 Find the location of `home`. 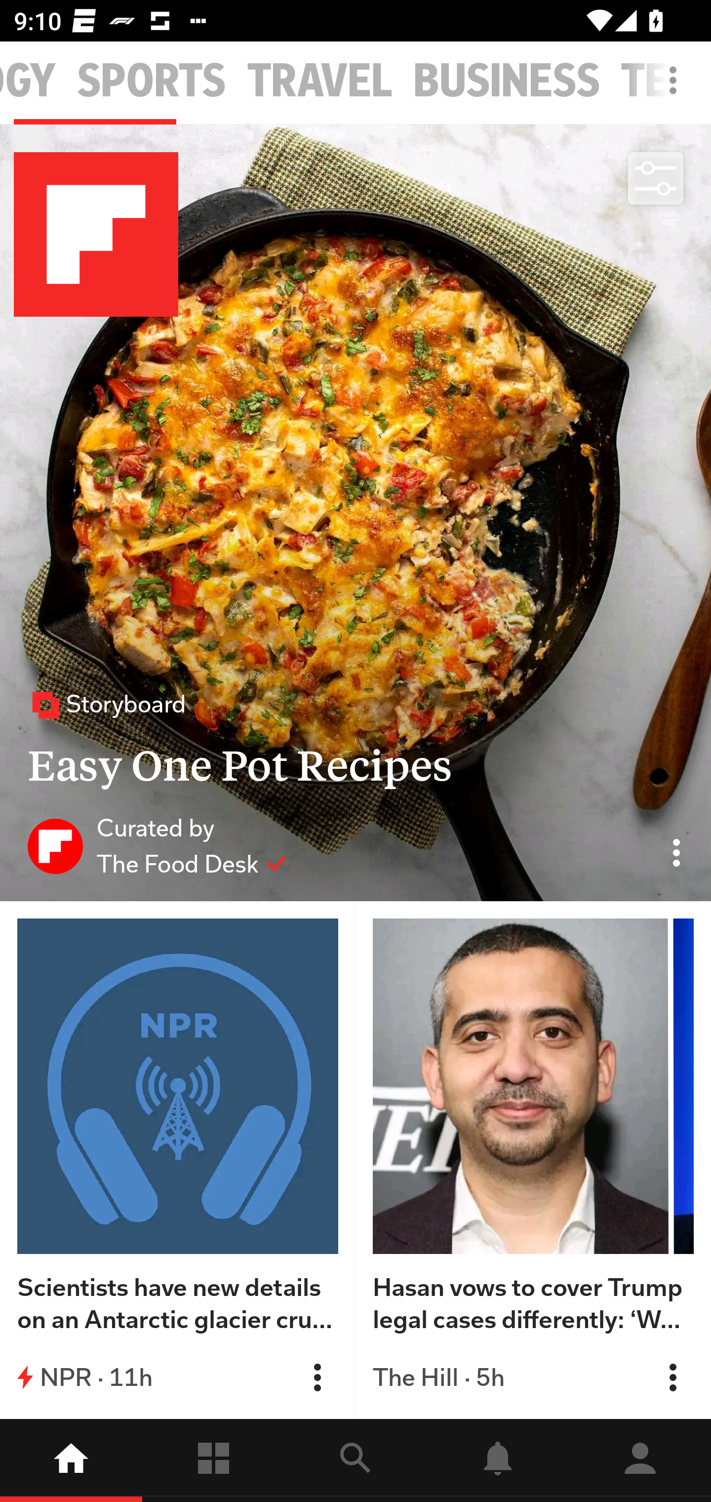

home is located at coordinates (71, 1460).